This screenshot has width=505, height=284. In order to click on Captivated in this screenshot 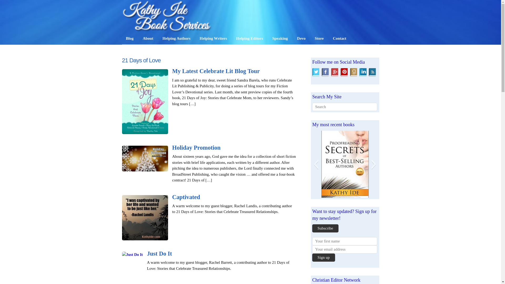, I will do `click(186, 197)`.